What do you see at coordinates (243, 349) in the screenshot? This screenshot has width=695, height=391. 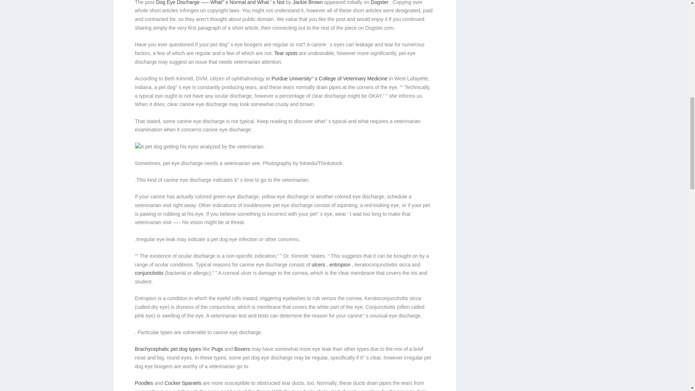 I see `Boxers` at bounding box center [243, 349].